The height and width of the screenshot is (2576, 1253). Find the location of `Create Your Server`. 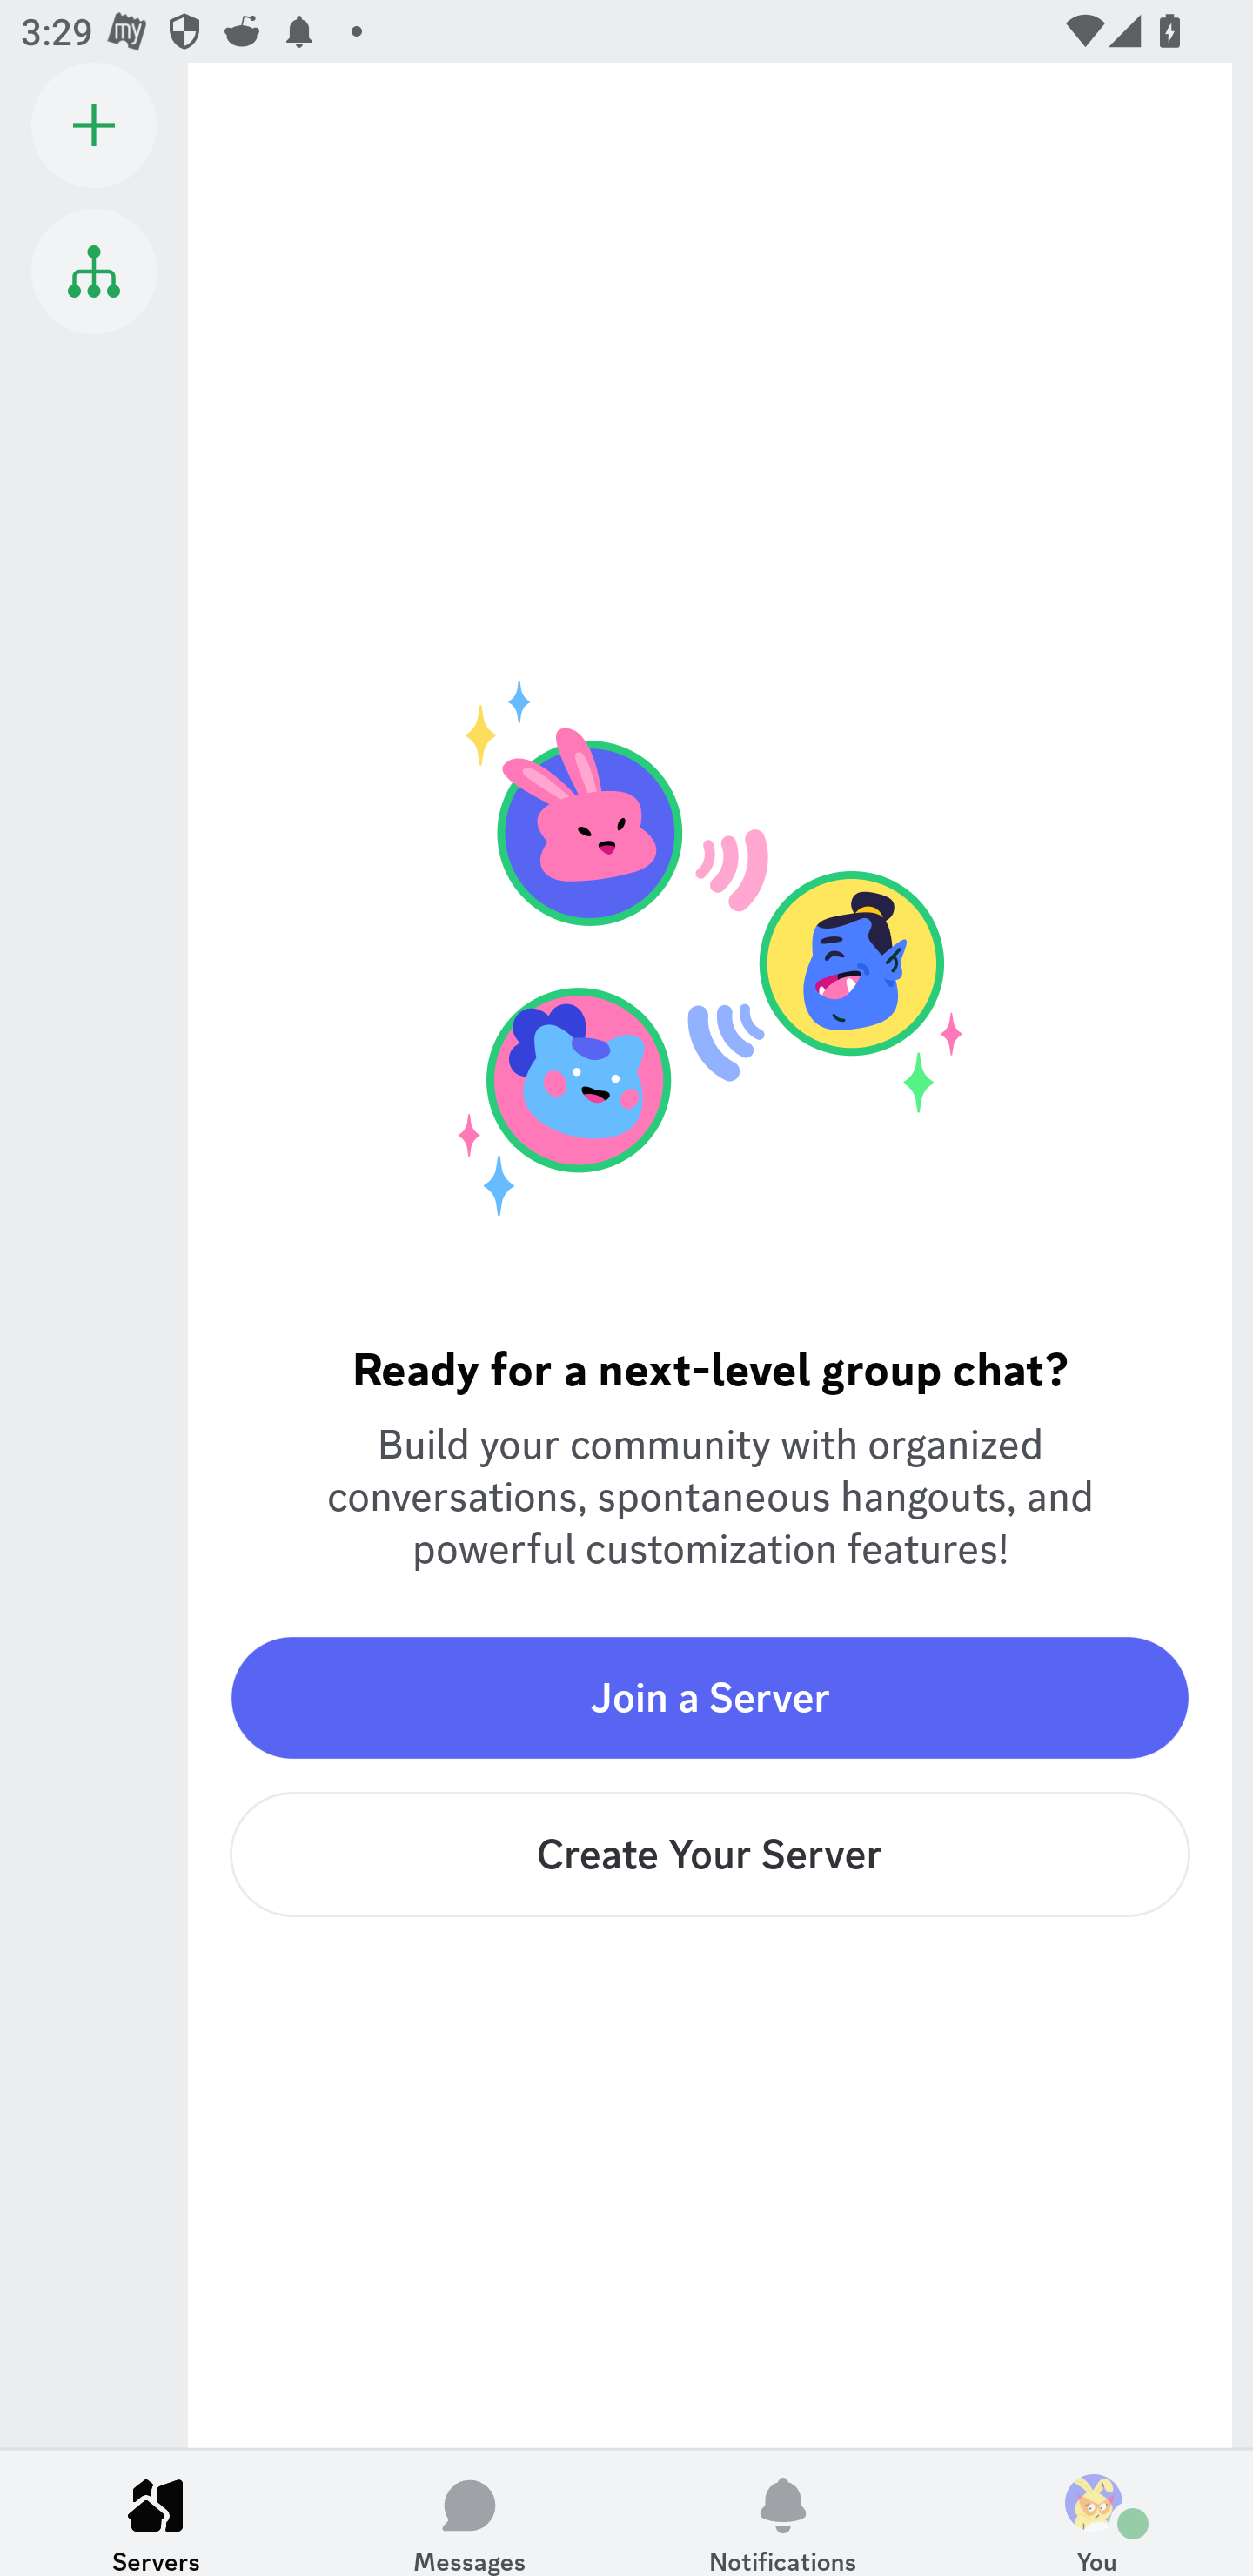

Create Your Server is located at coordinates (710, 1855).